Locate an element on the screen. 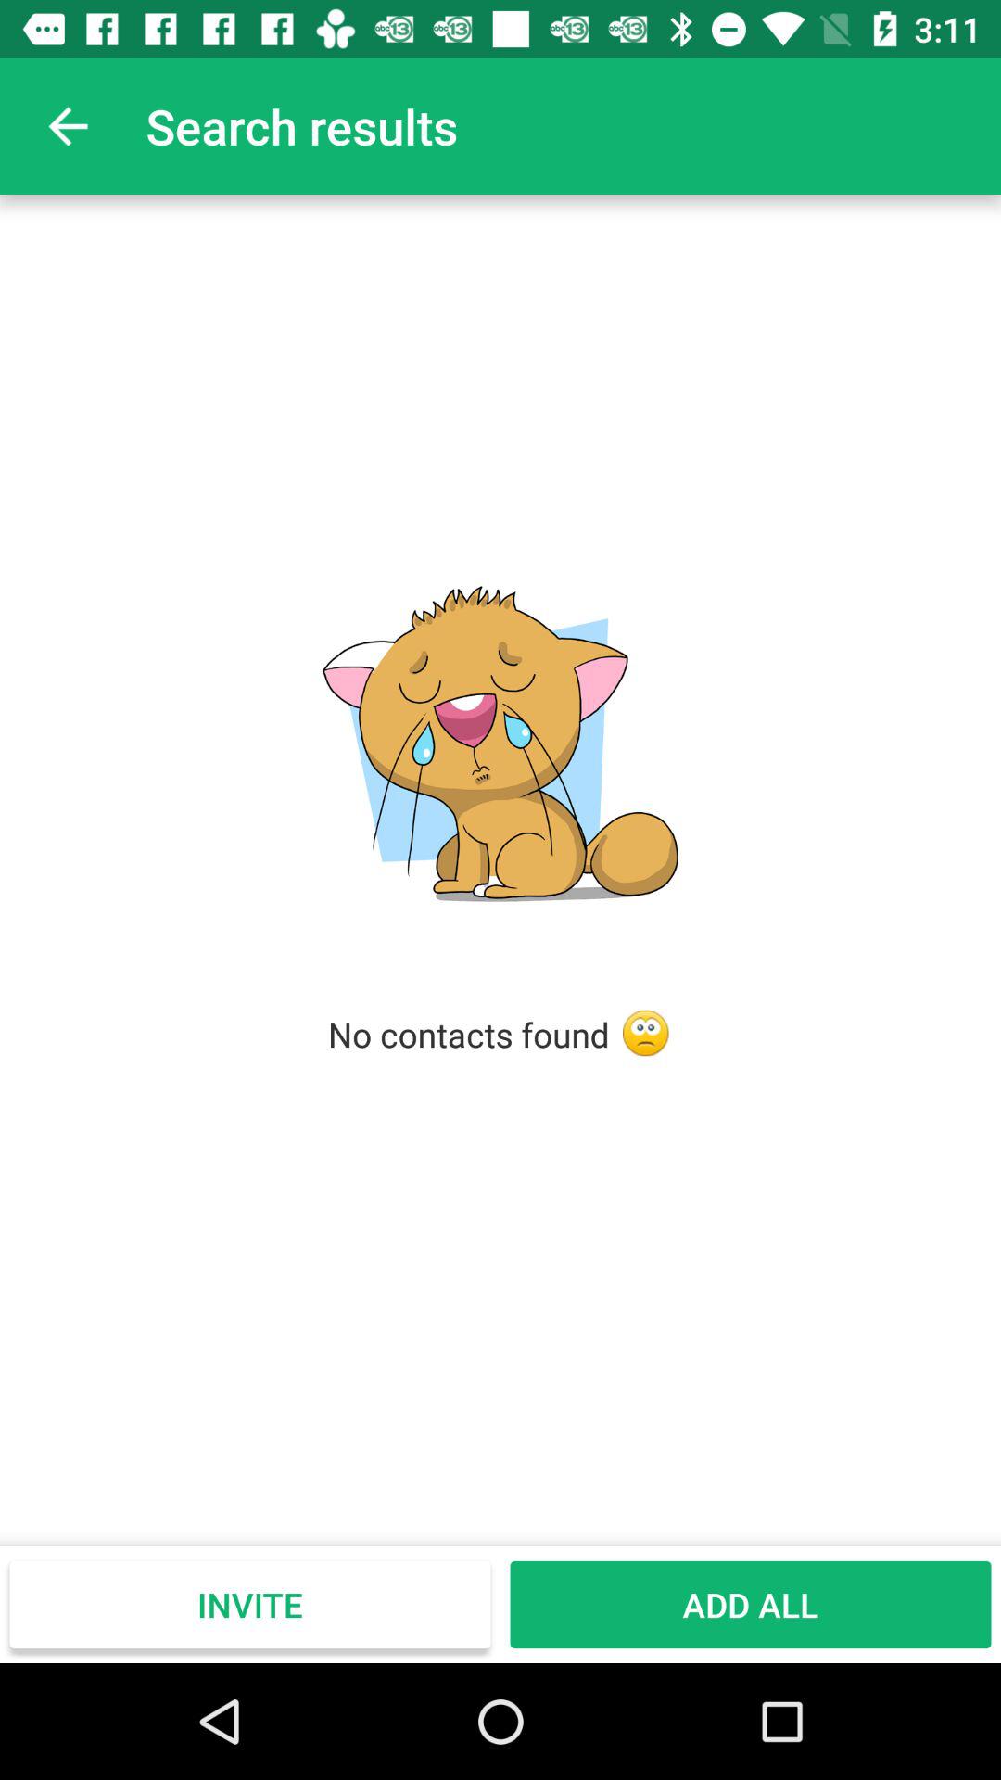 The height and width of the screenshot is (1780, 1001). choose the item to the left of the add all icon is located at coordinates (250, 1604).